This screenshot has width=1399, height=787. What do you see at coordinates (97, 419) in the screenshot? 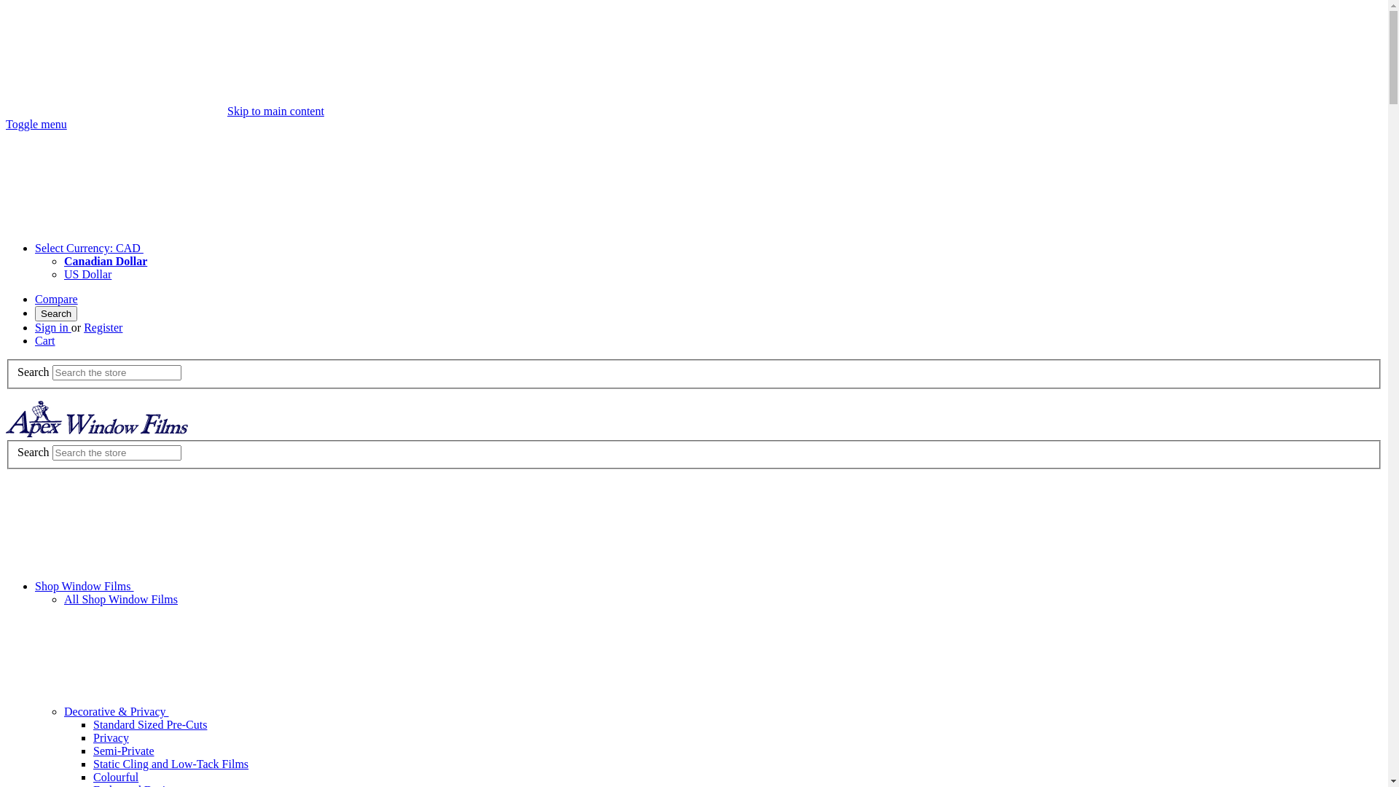
I see `Apex Window Films` at bounding box center [97, 419].